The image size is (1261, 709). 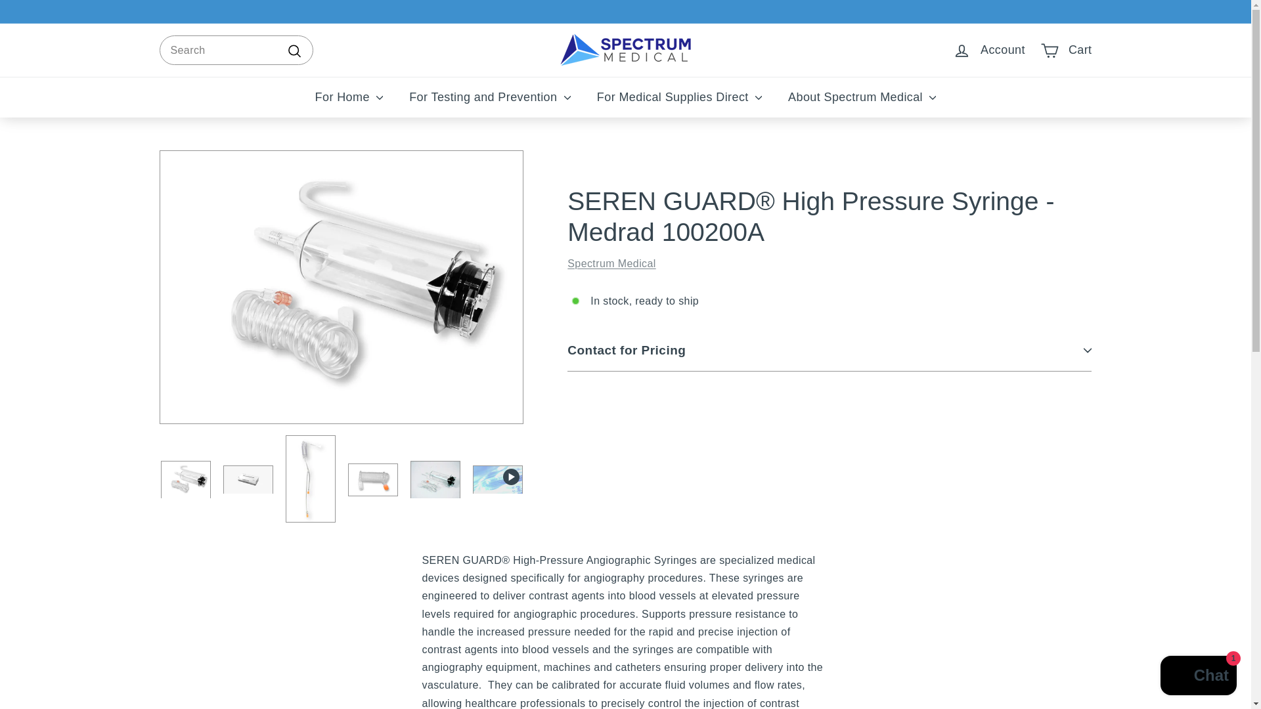 What do you see at coordinates (1198, 677) in the screenshot?
I see `Shopify online store chat` at bounding box center [1198, 677].